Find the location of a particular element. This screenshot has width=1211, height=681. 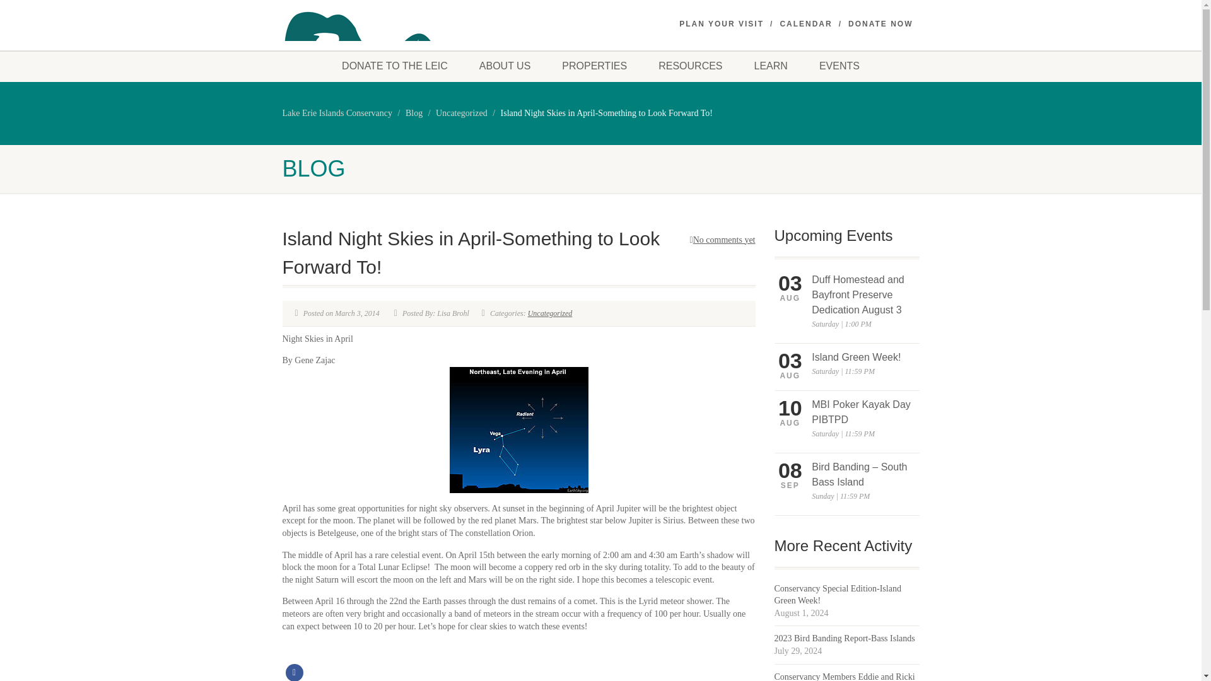

Lake Erie Islands Conservancy is located at coordinates (337, 112).